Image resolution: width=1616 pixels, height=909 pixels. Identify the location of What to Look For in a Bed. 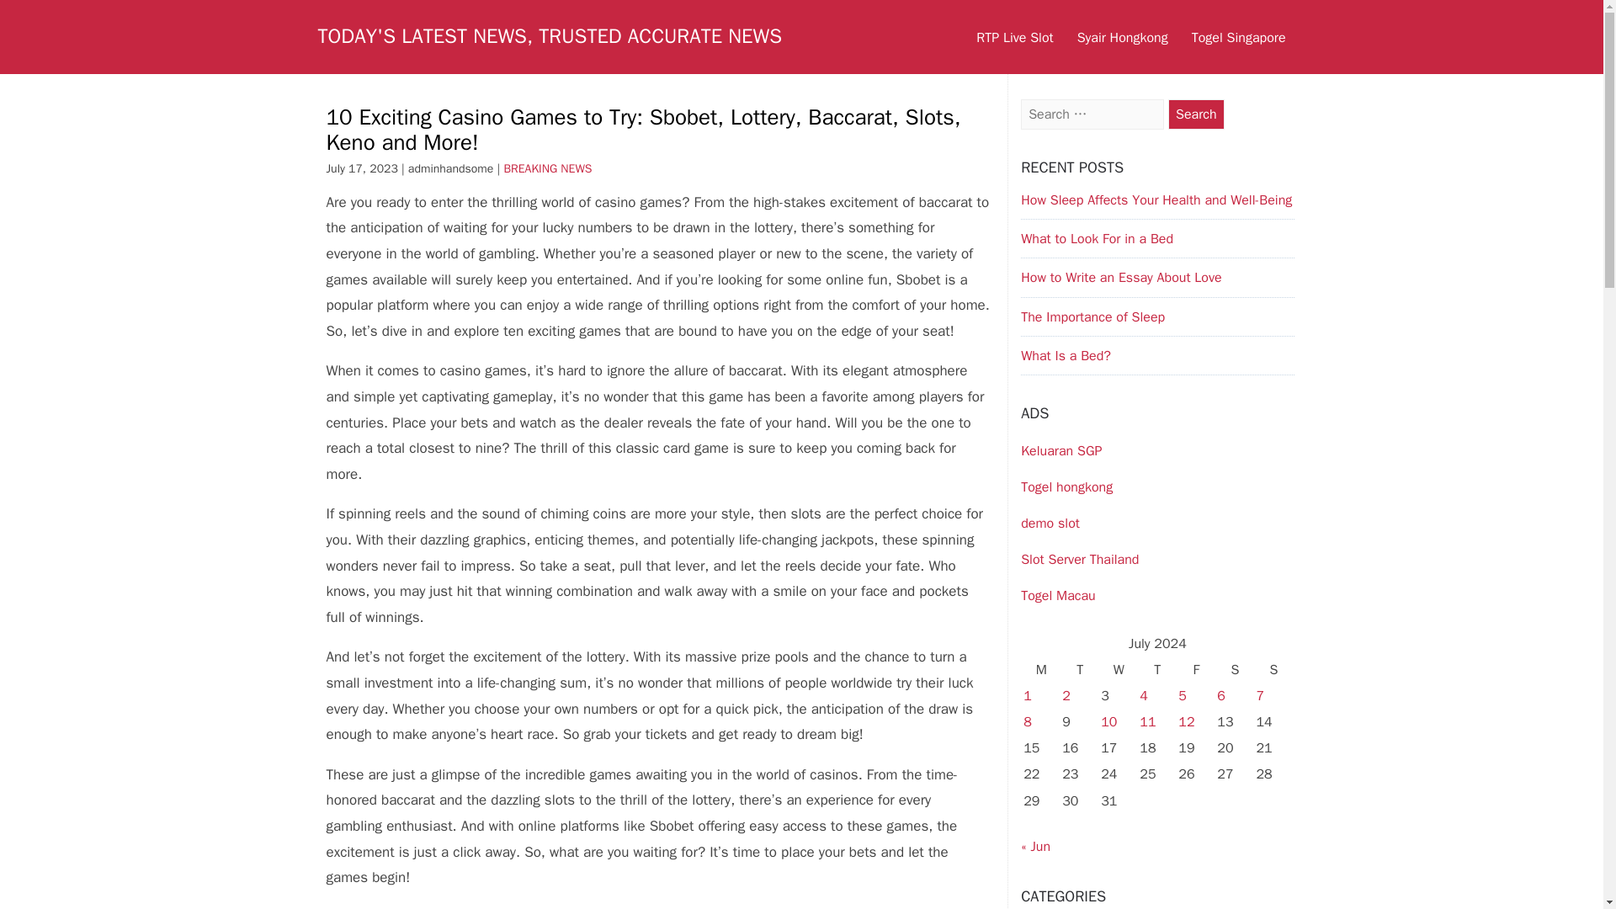
(1097, 239).